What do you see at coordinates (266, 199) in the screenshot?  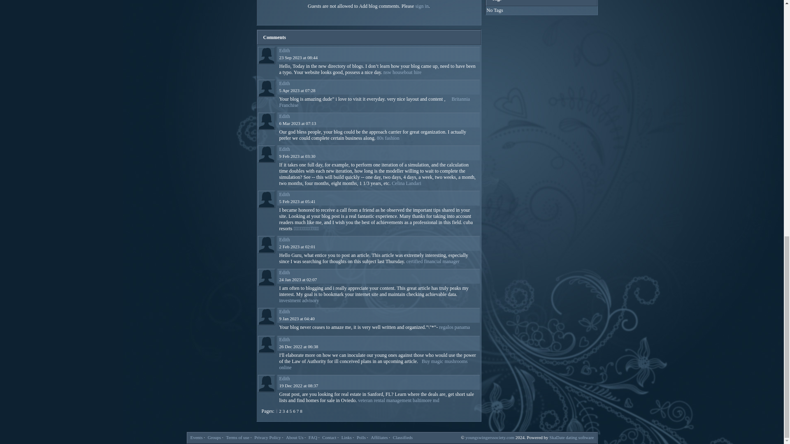 I see `Edith` at bounding box center [266, 199].